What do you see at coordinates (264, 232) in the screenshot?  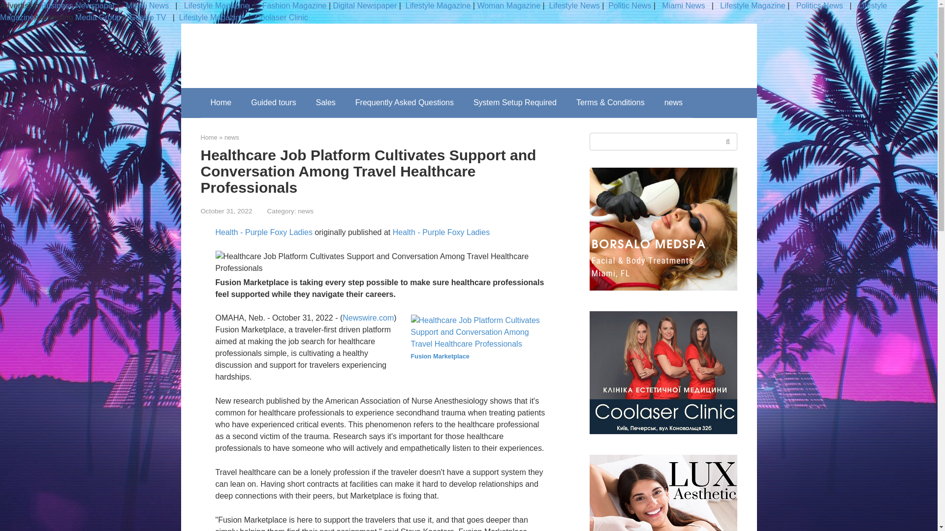 I see `Health - Purple Foxy Ladies` at bounding box center [264, 232].